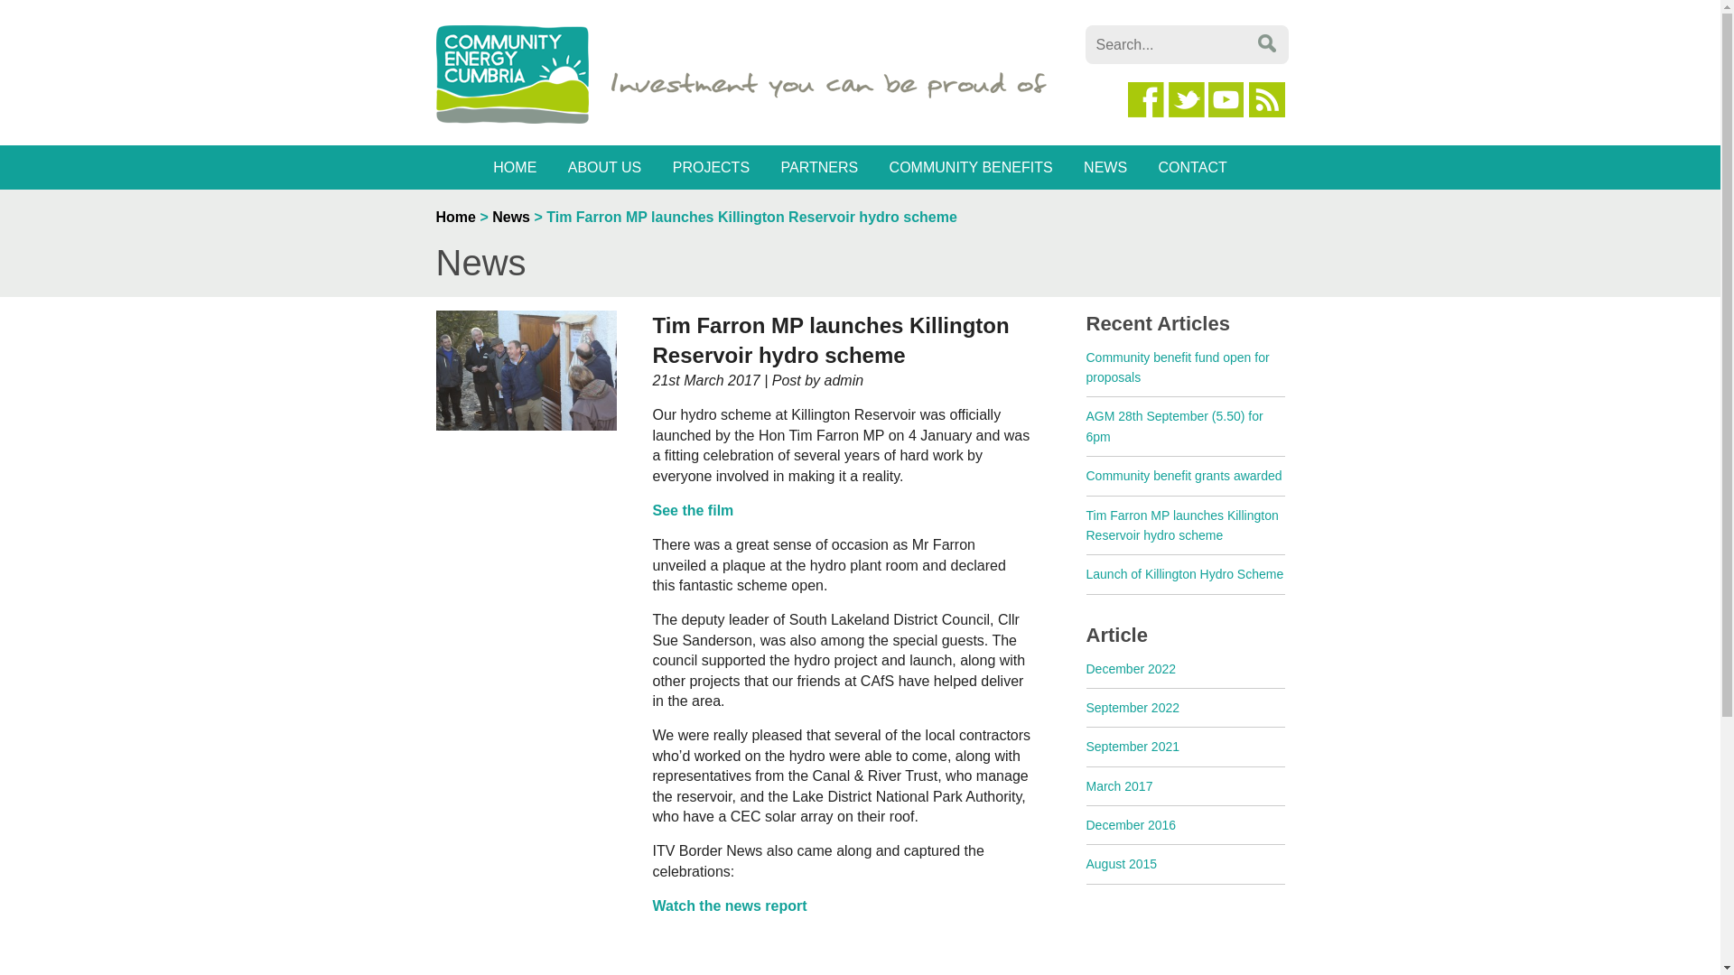 The image size is (1734, 975). What do you see at coordinates (605, 166) in the screenshot?
I see `ABOUT US` at bounding box center [605, 166].